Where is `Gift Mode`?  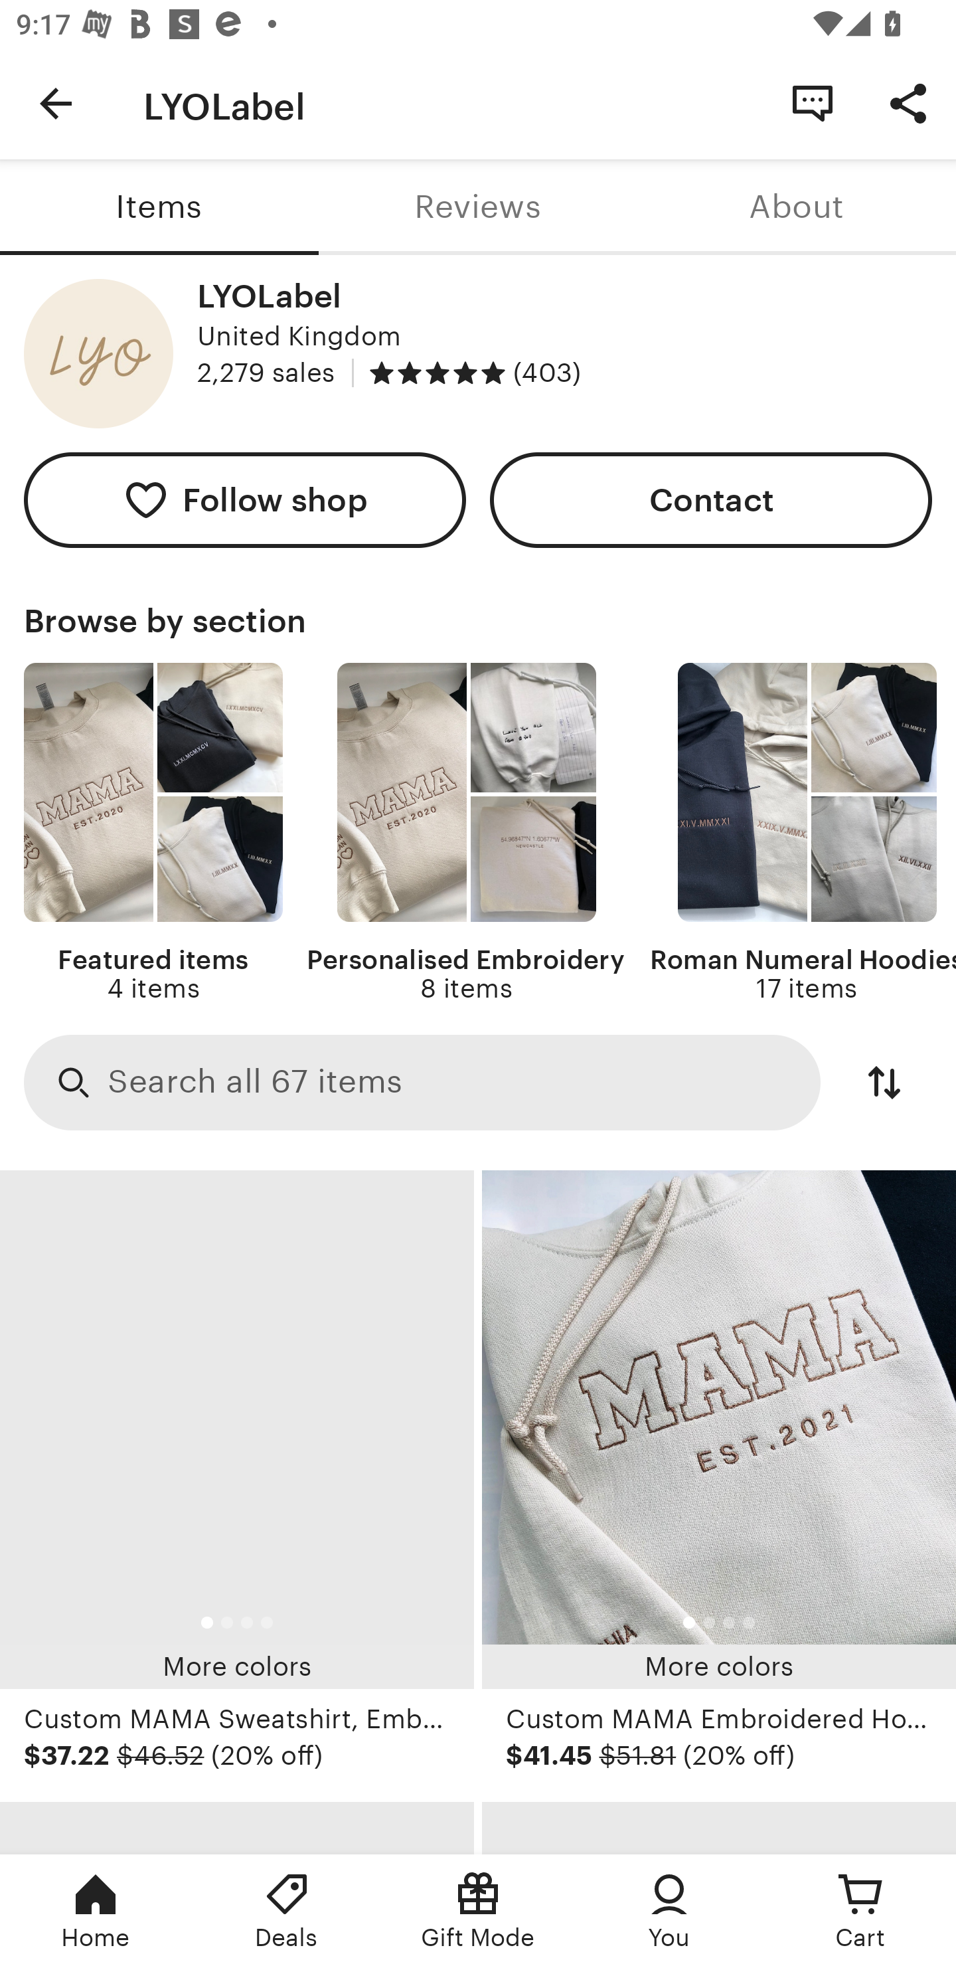
Gift Mode is located at coordinates (478, 1910).